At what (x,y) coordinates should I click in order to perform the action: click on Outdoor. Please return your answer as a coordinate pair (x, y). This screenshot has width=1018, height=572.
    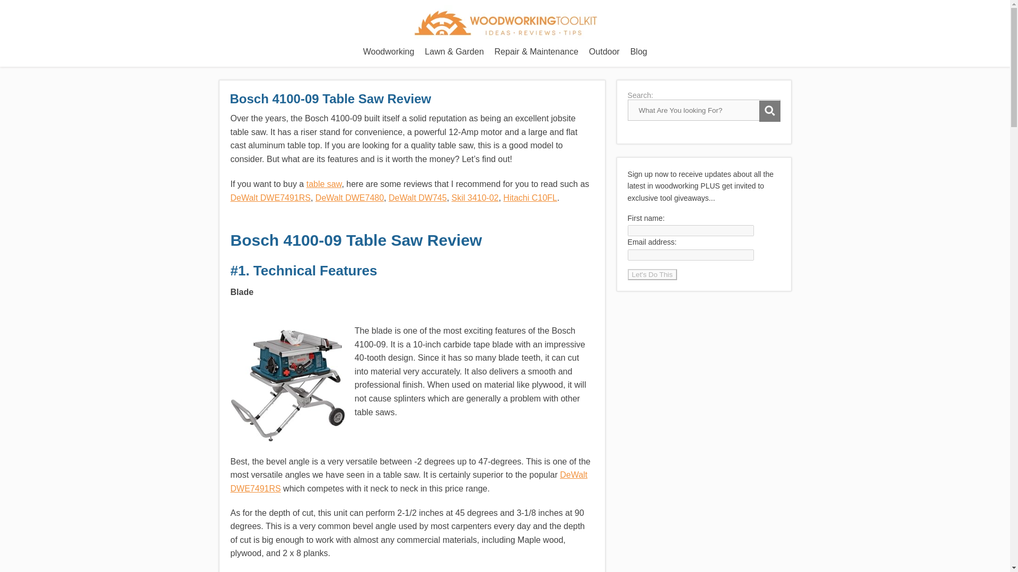
    Looking at the image, I should click on (604, 51).